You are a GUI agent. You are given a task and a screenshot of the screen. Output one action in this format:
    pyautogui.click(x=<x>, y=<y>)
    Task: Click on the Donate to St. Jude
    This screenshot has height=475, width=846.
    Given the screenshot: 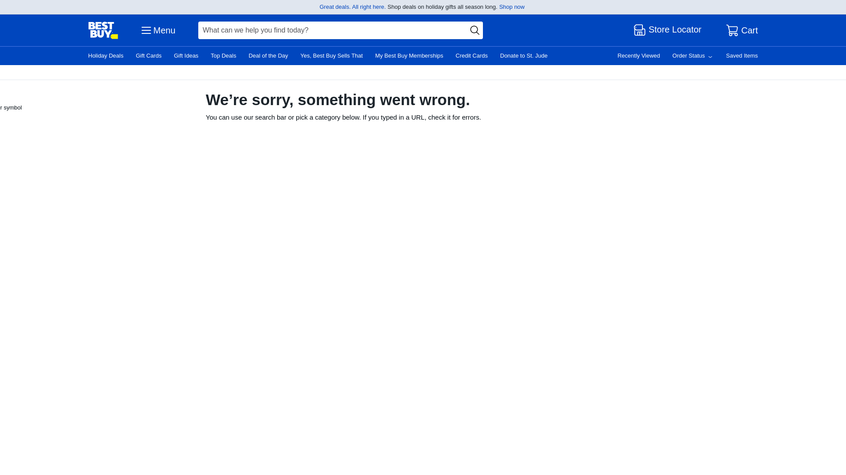 What is the action you would take?
    pyautogui.click(x=523, y=55)
    